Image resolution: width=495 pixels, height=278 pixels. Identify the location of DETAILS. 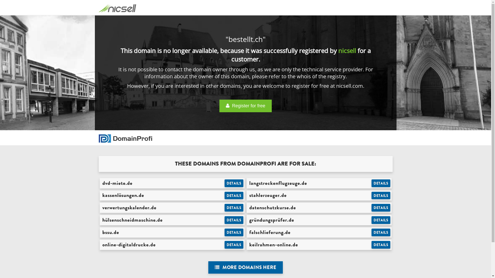
(234, 183).